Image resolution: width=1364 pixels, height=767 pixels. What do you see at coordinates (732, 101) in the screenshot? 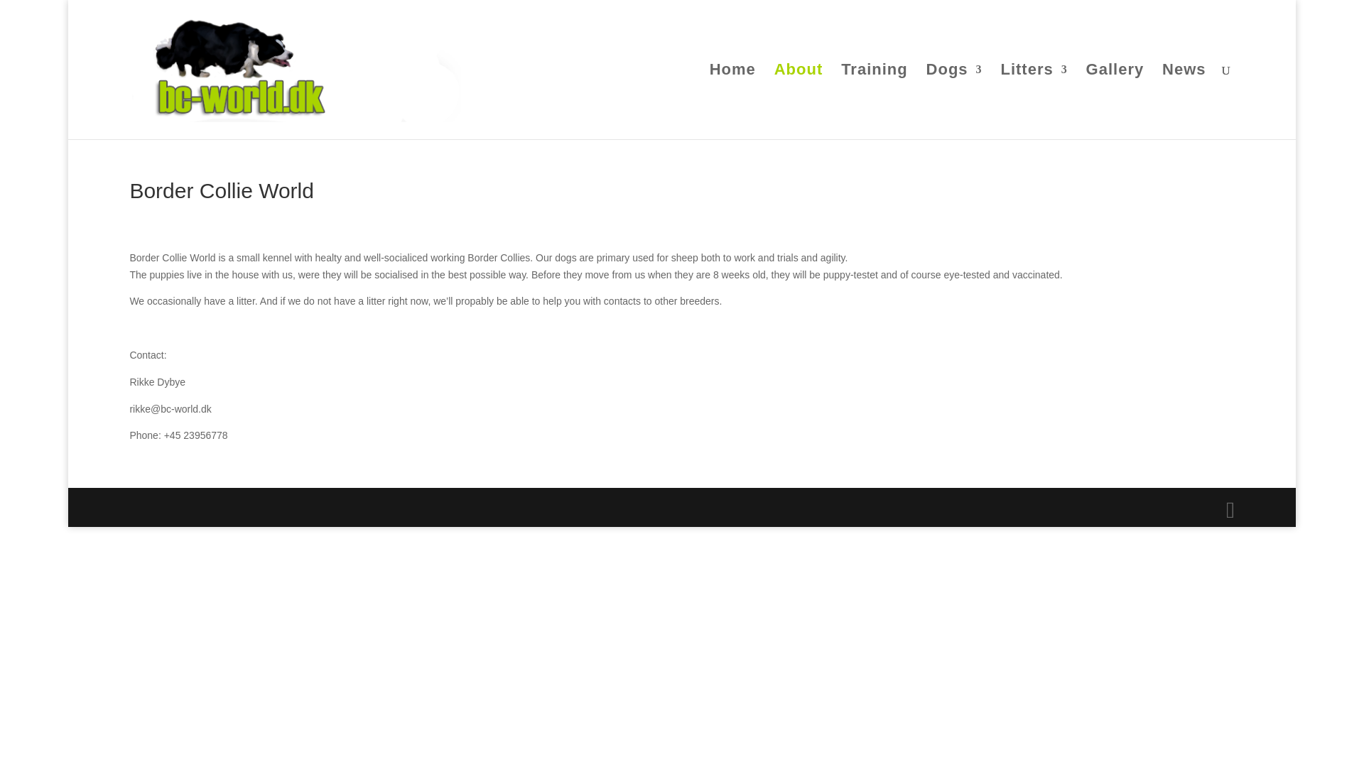
I see `Home` at bounding box center [732, 101].